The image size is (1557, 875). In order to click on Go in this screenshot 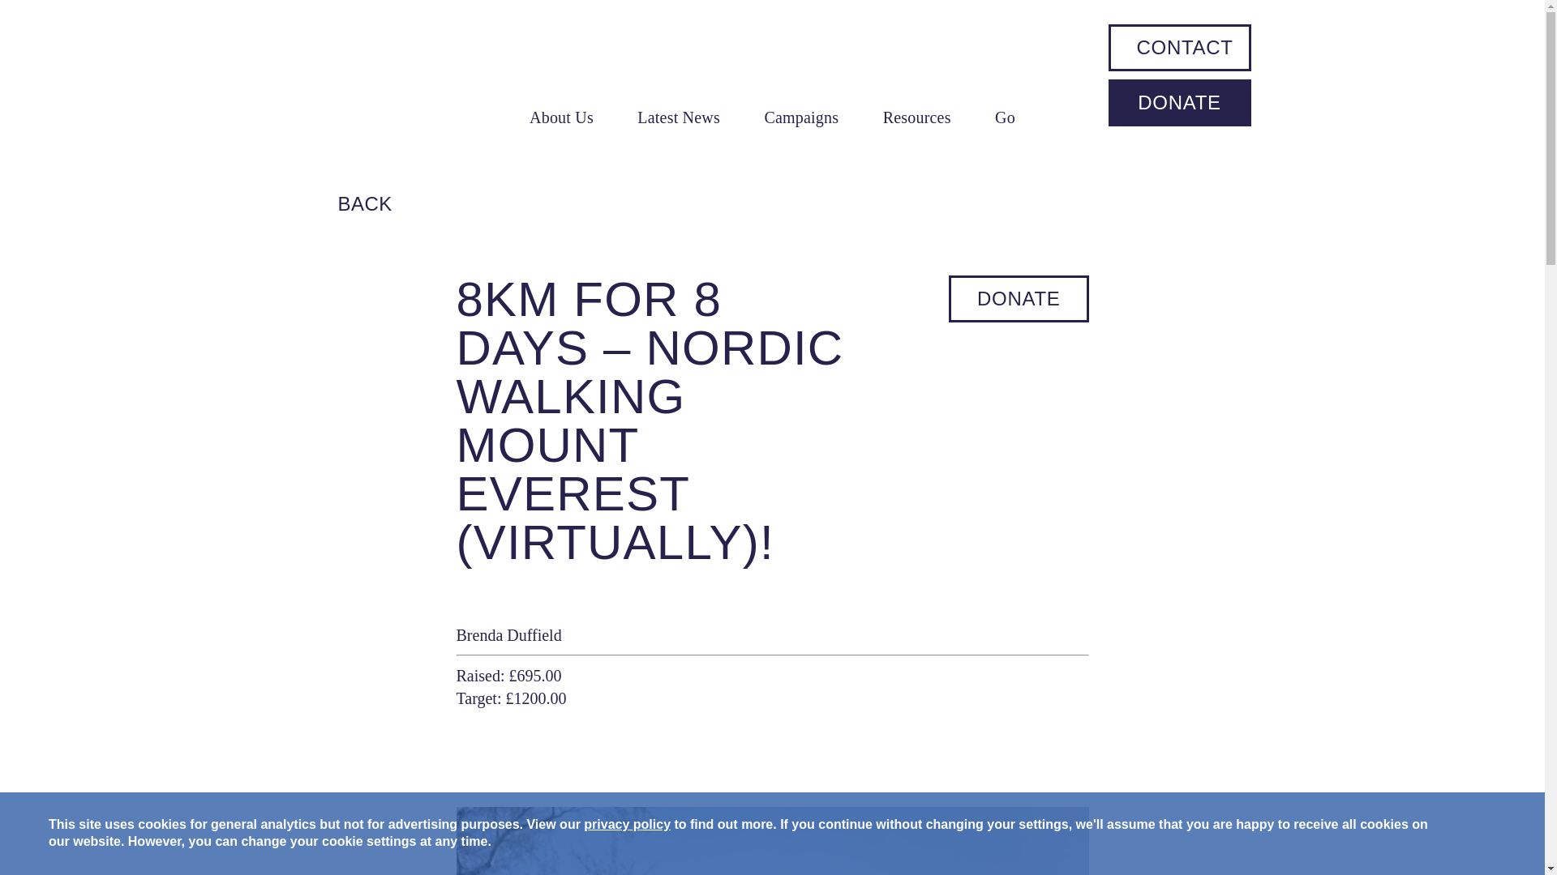, I will do `click(1004, 117)`.